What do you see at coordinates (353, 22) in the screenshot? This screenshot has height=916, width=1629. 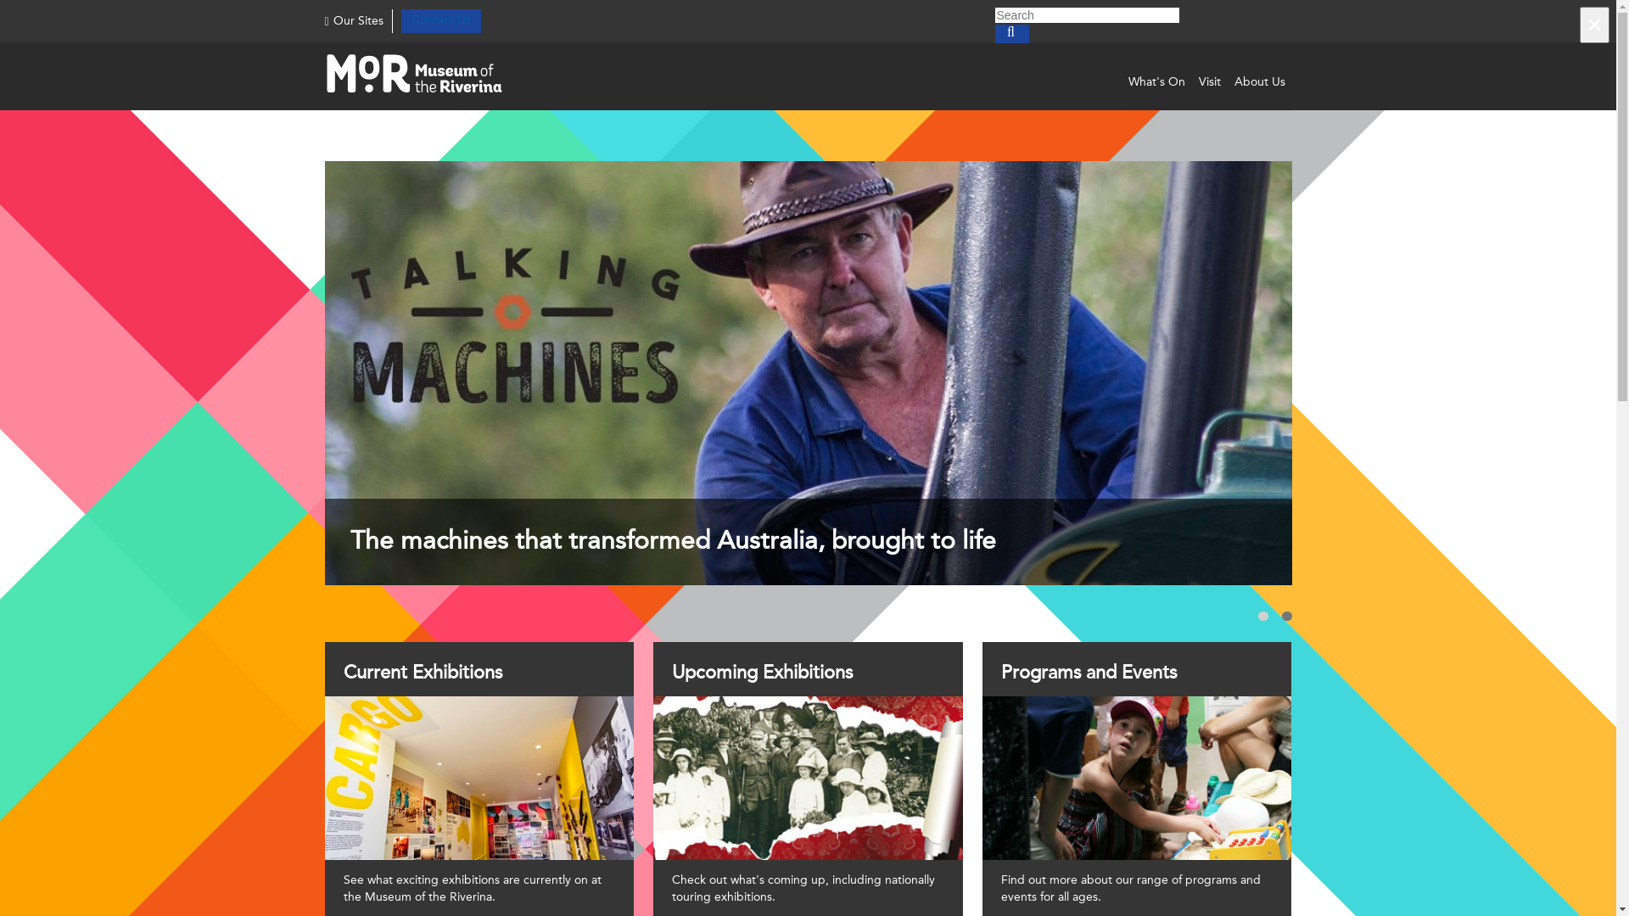 I see `Our Sites` at bounding box center [353, 22].